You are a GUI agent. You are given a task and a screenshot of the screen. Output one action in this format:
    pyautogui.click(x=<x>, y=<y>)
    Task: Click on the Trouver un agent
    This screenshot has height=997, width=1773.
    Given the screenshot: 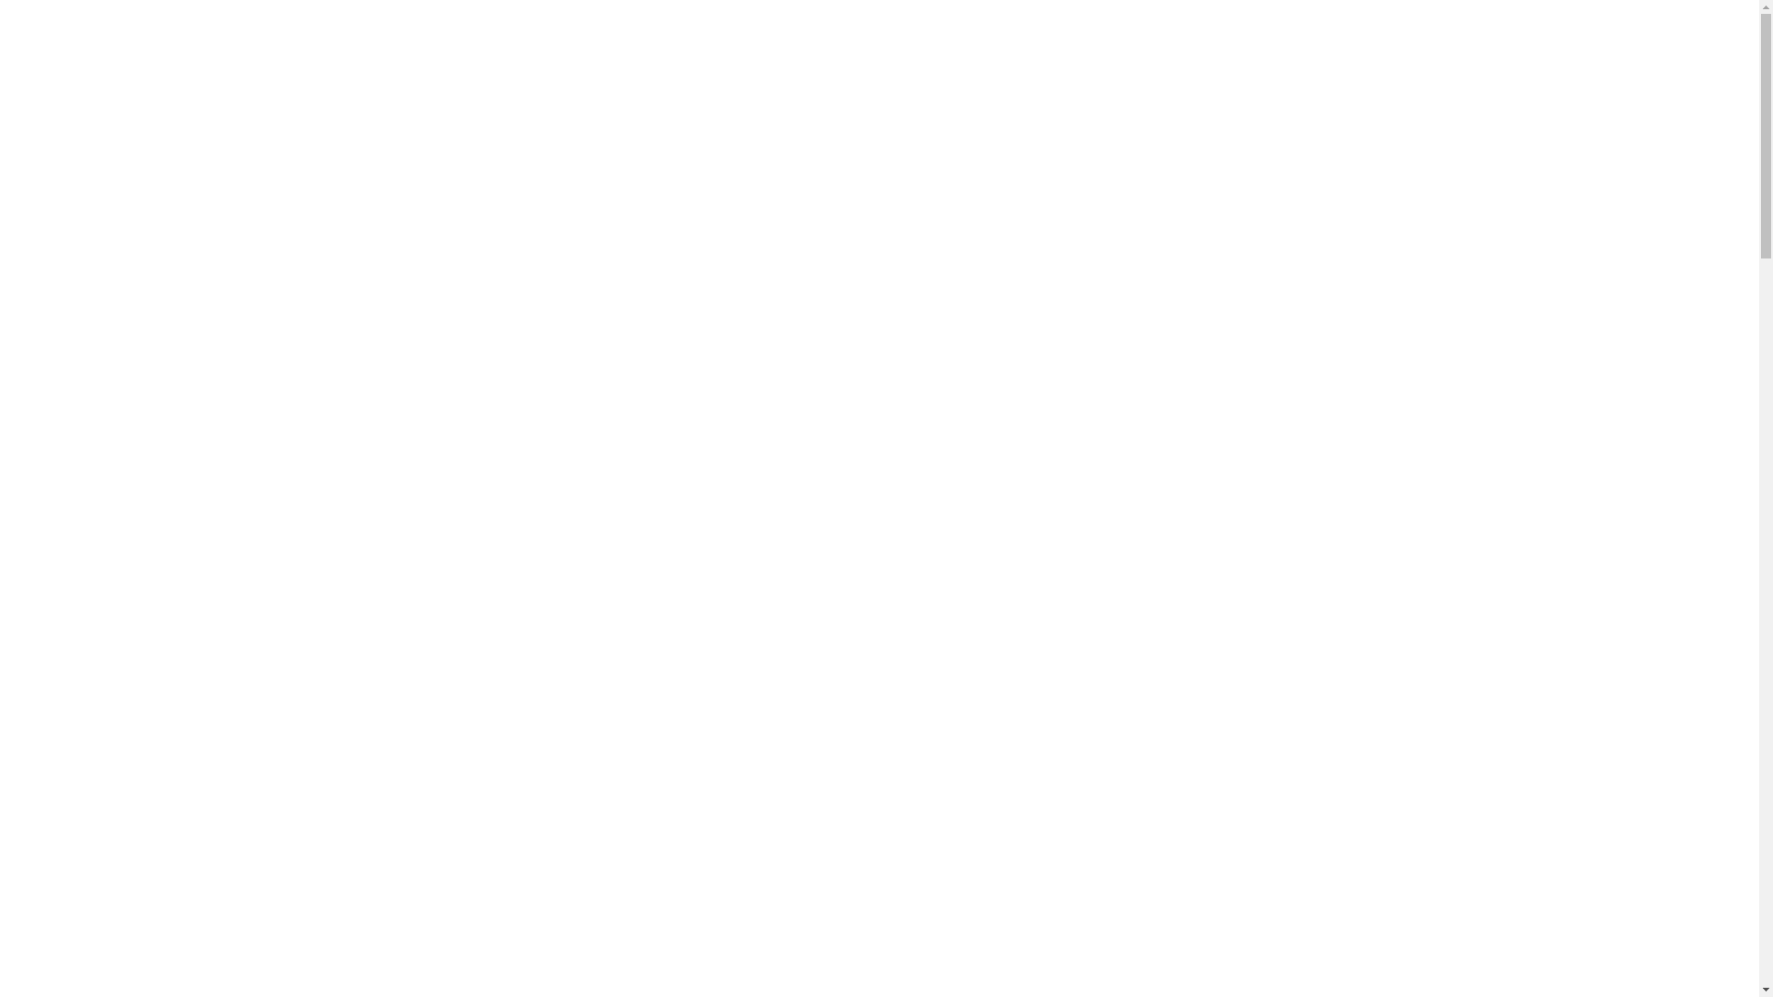 What is the action you would take?
    pyautogui.click(x=1312, y=31)
    